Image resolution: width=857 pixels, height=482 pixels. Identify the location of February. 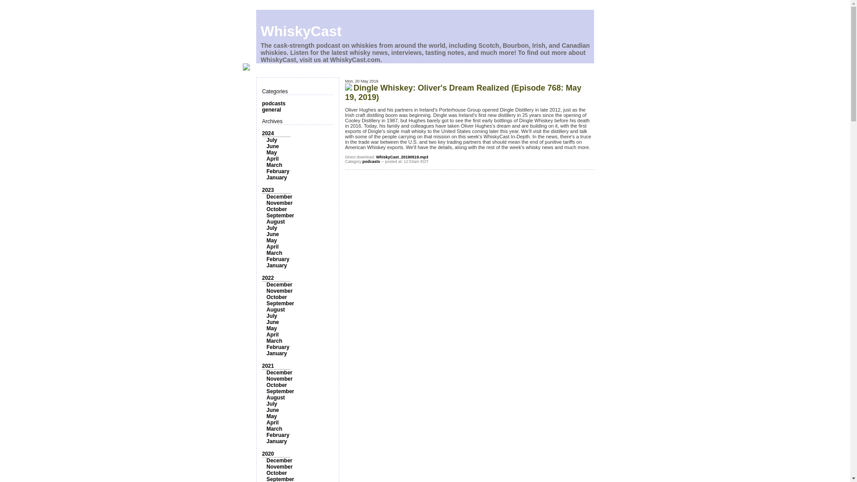
(278, 259).